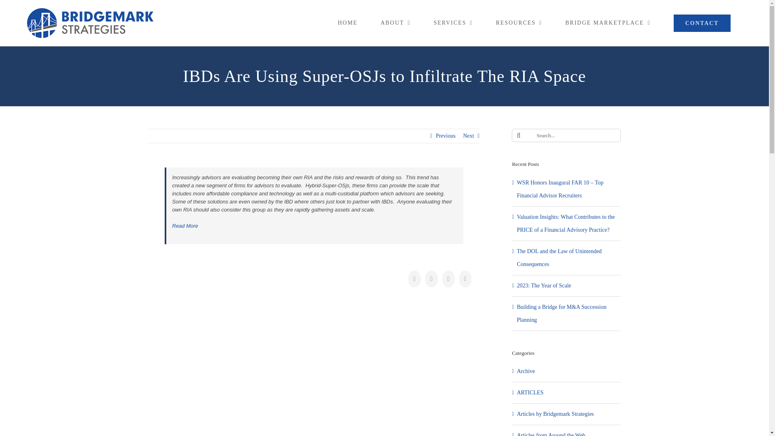 The width and height of the screenshot is (775, 436). I want to click on SERVICES, so click(453, 23).